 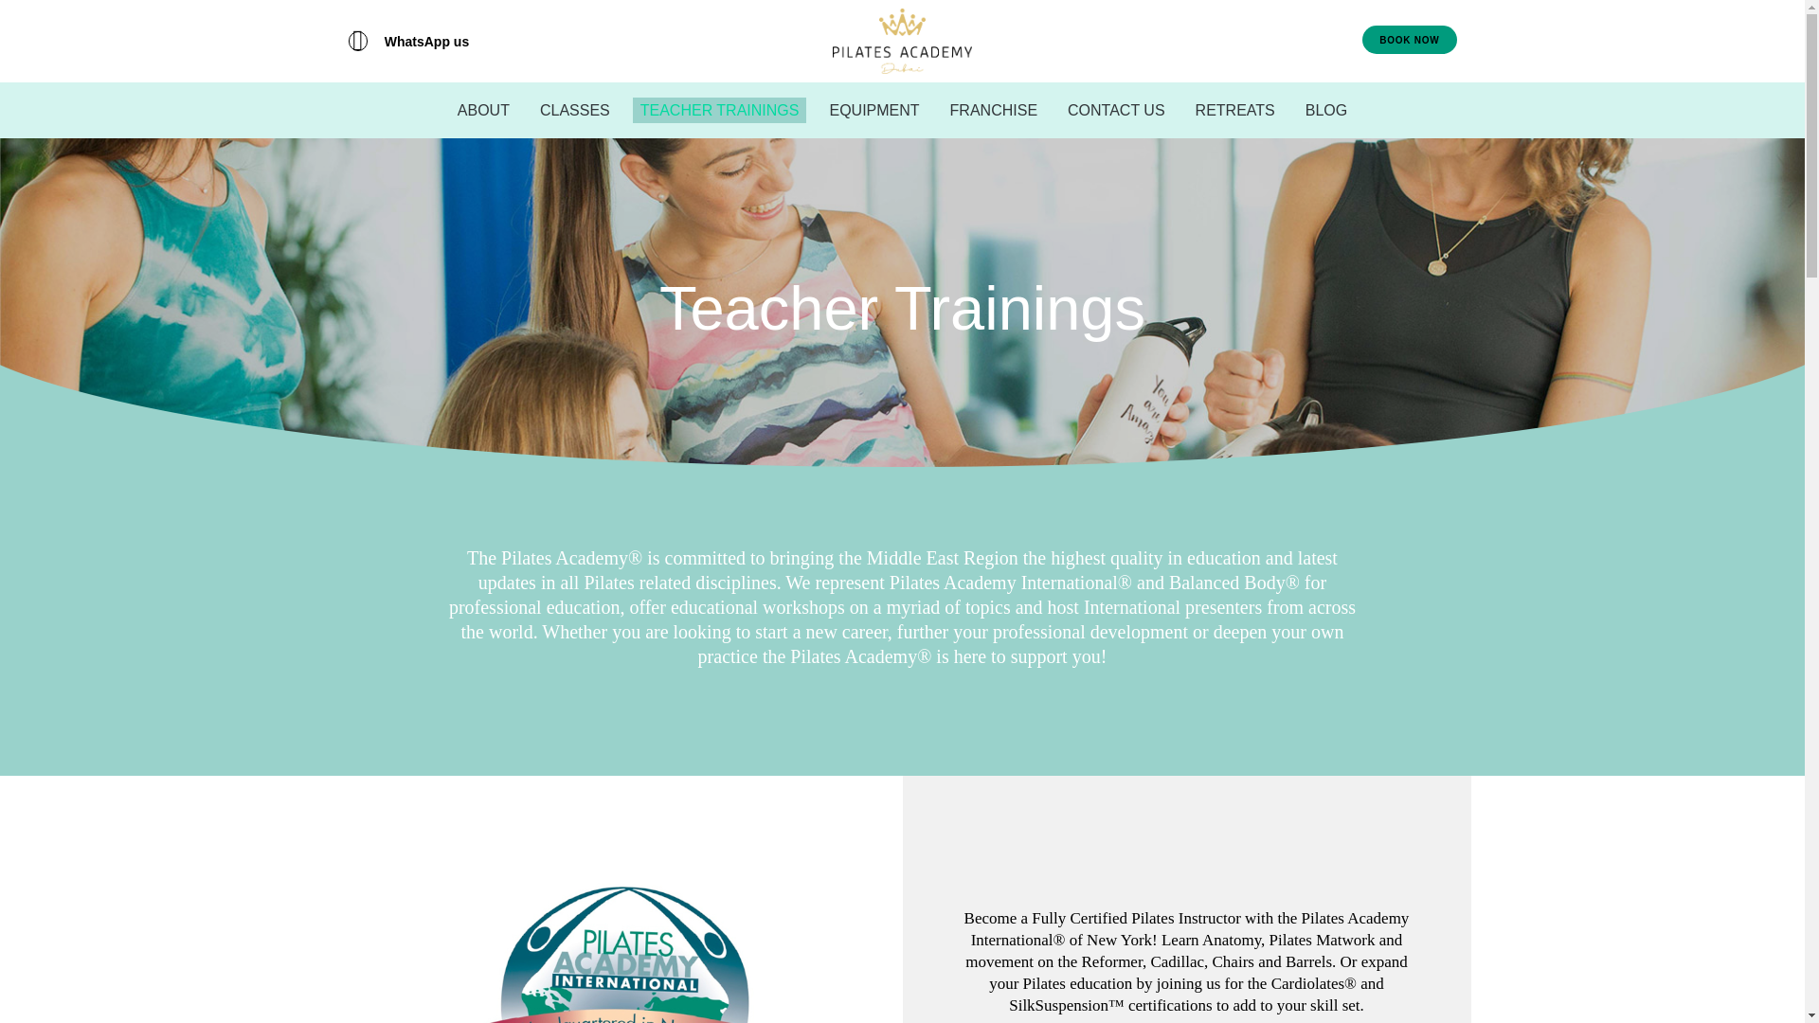 What do you see at coordinates (993, 110) in the screenshot?
I see `FRANCHISE` at bounding box center [993, 110].